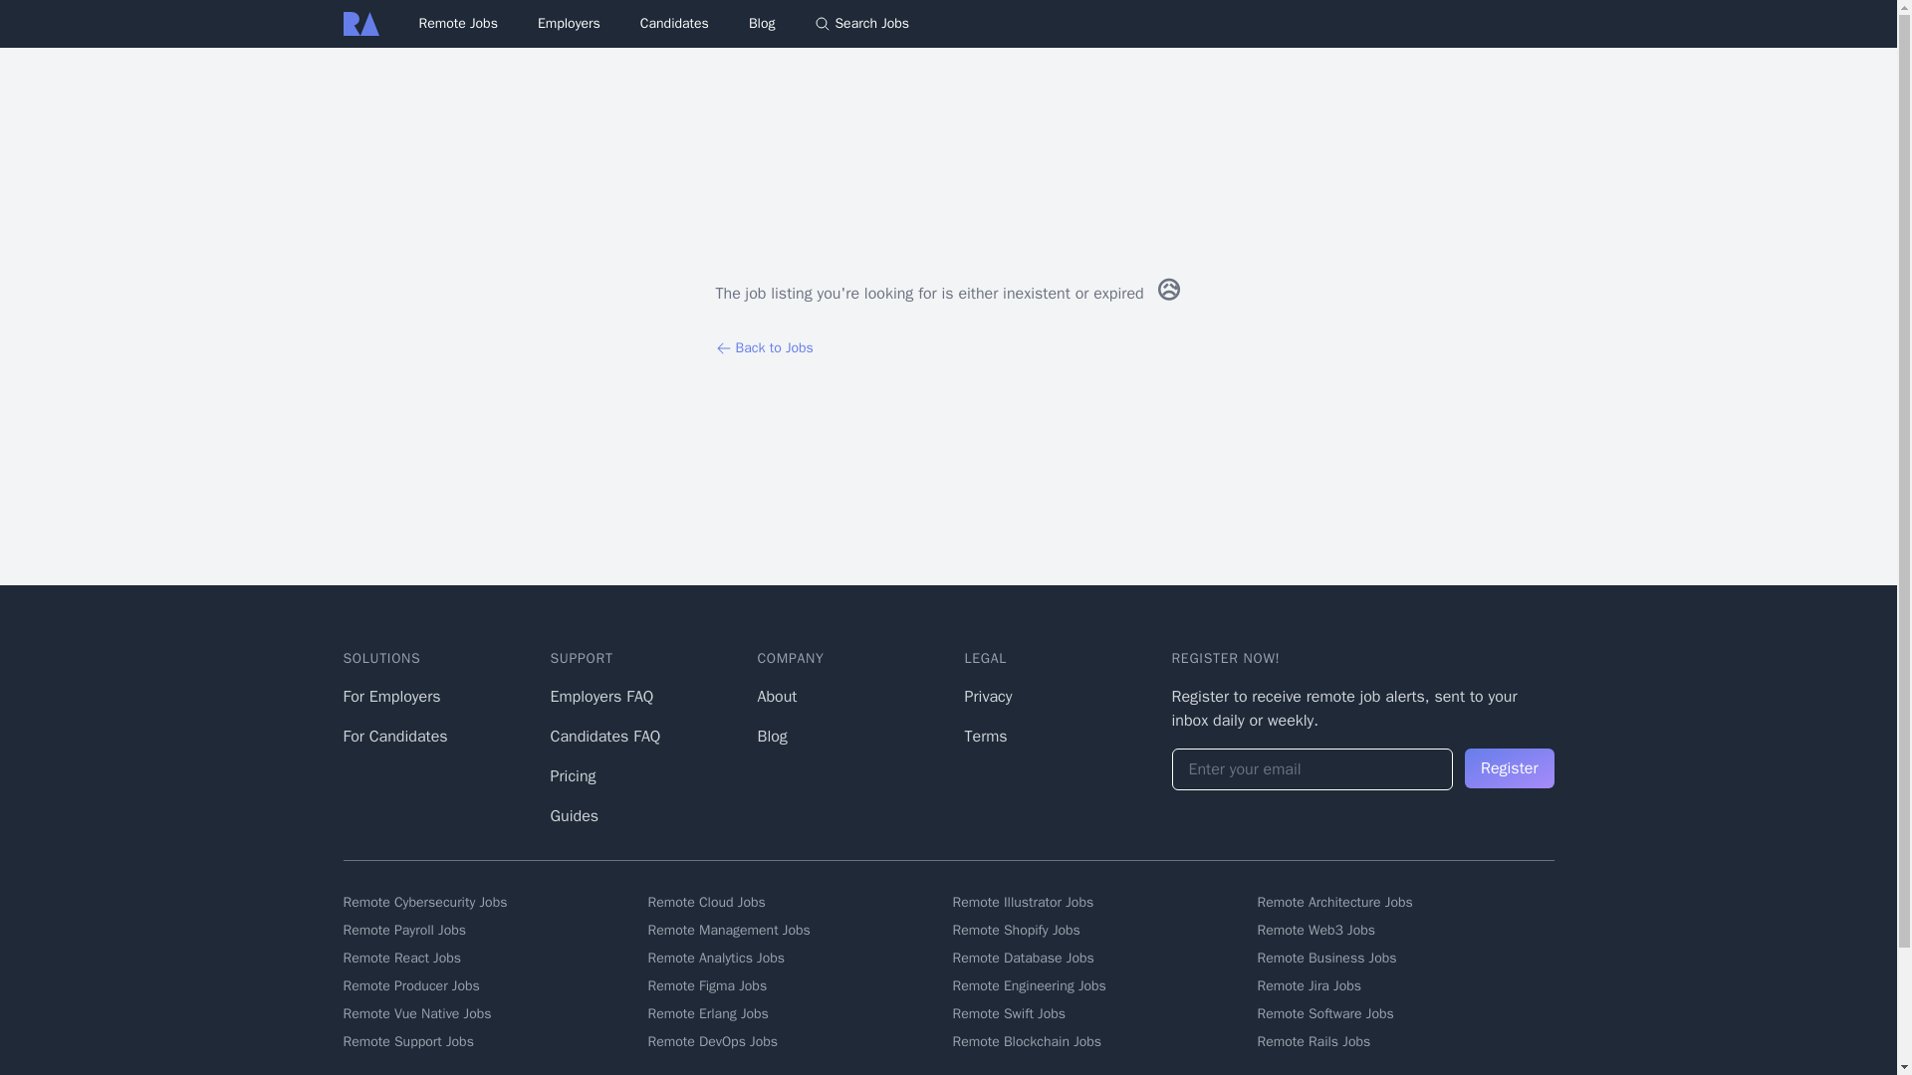 The height and width of the screenshot is (1075, 1912). What do you see at coordinates (458, 24) in the screenshot?
I see `Remote Jobs` at bounding box center [458, 24].